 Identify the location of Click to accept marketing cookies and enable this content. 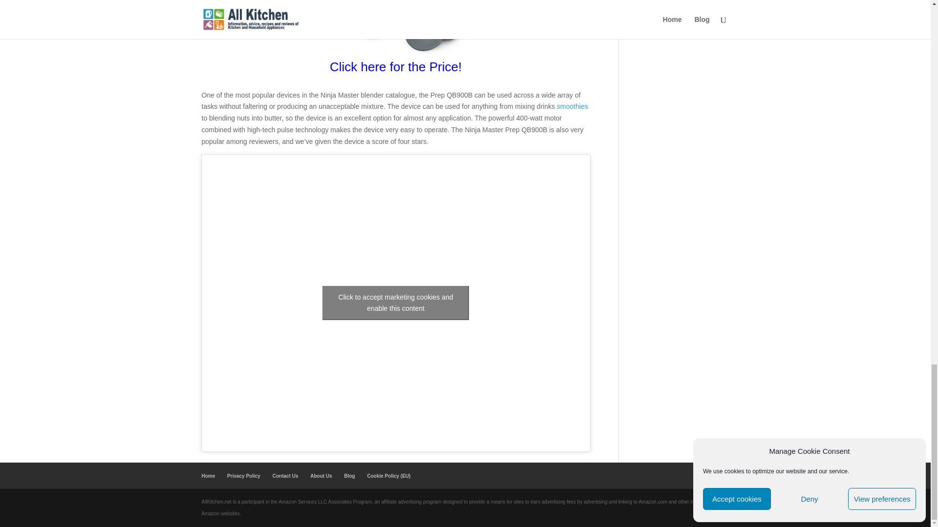
(396, 303).